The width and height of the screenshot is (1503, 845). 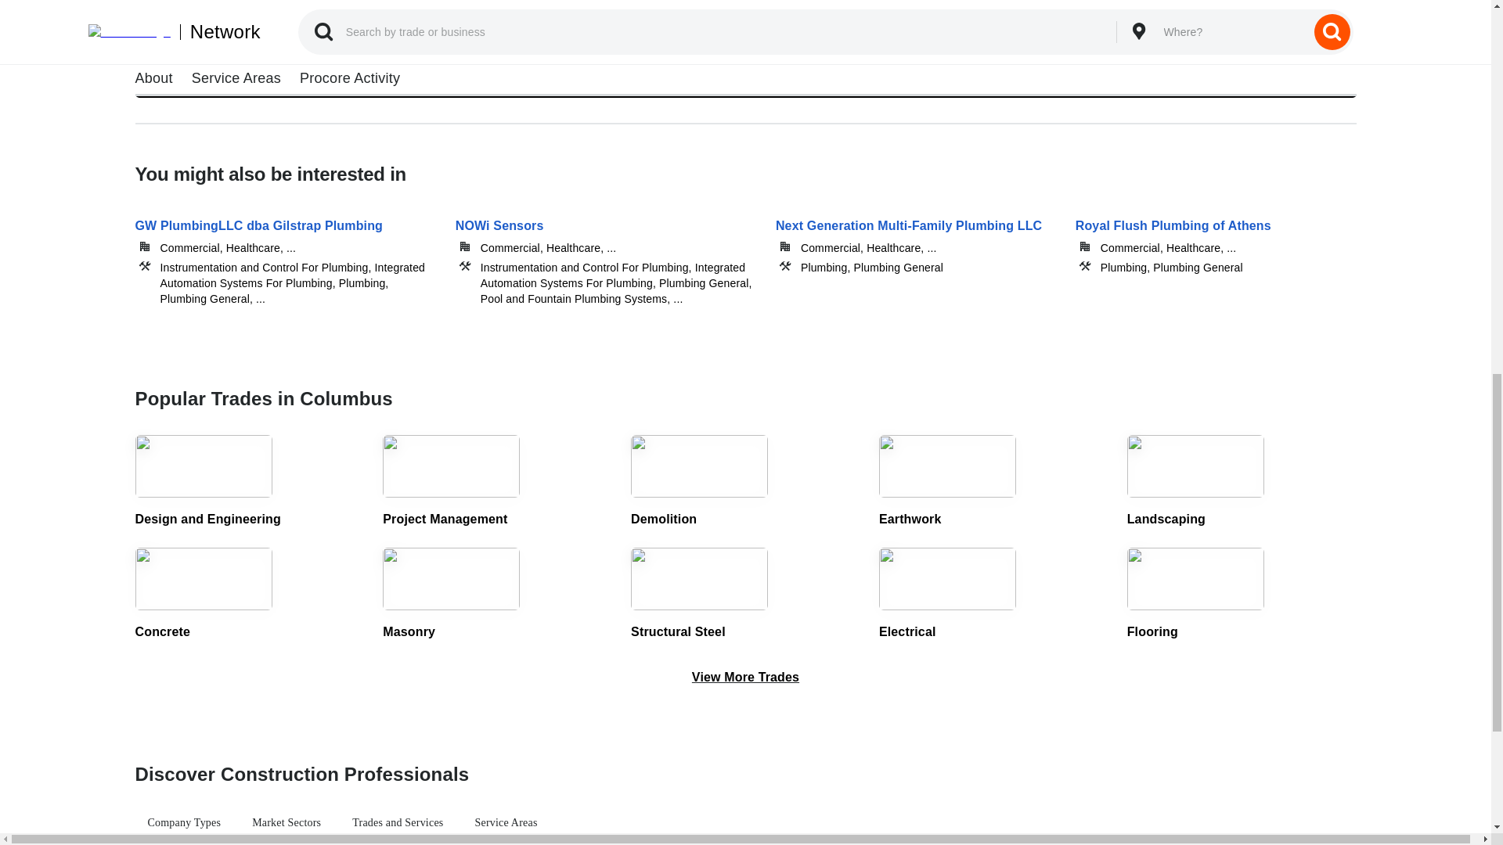 I want to click on Masonry, so click(x=497, y=594).